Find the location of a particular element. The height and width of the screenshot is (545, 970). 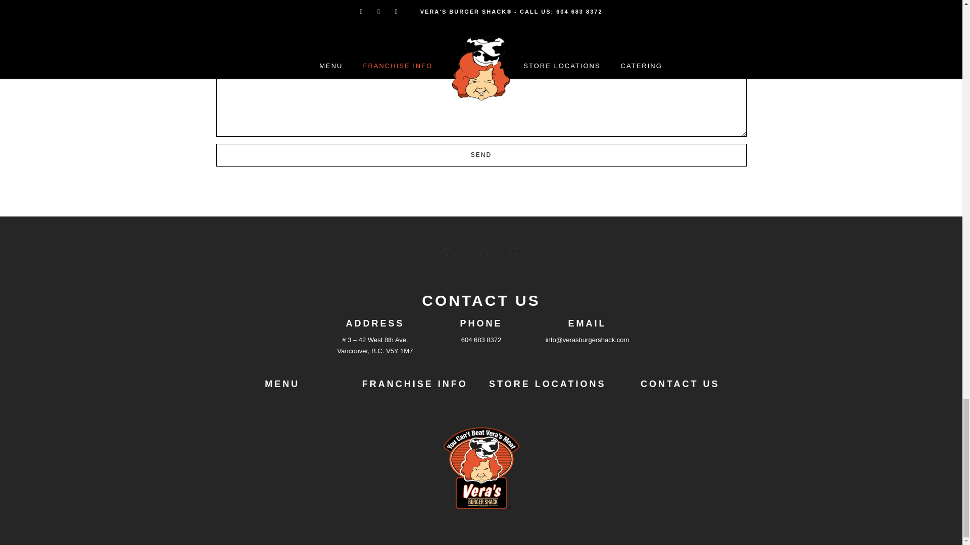

MENU is located at coordinates (282, 384).